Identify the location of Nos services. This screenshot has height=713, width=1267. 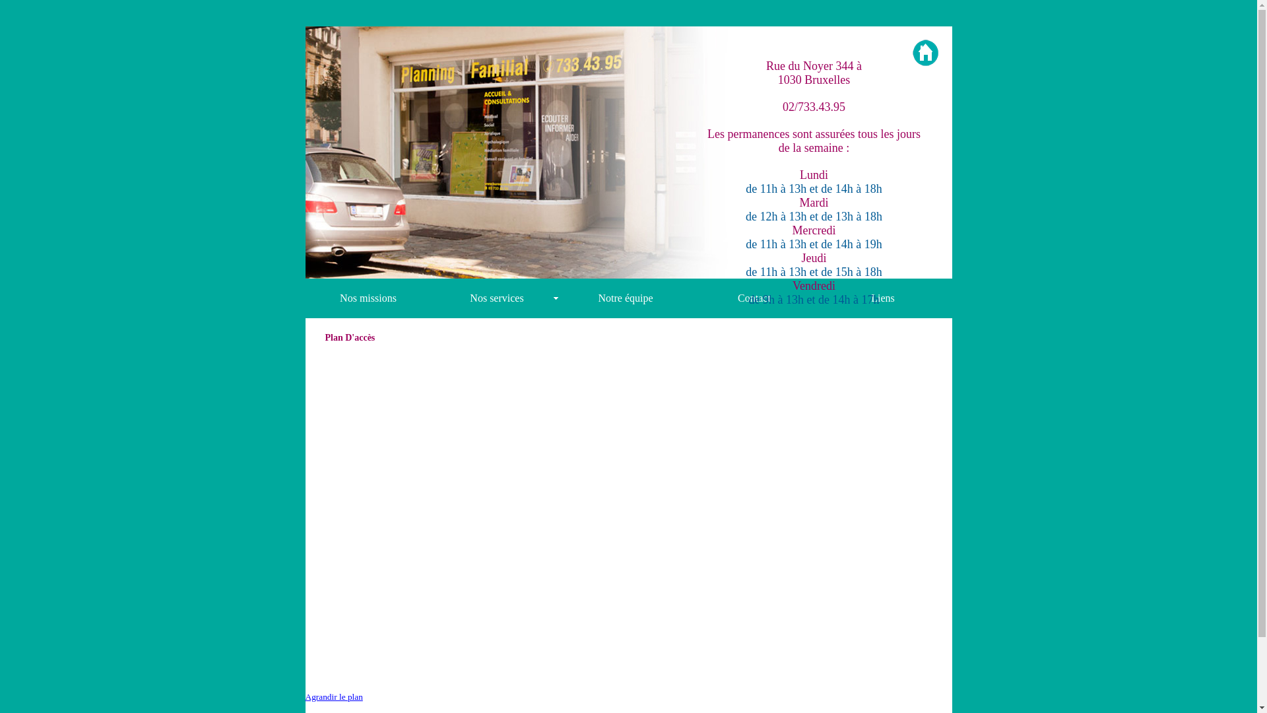
(498, 298).